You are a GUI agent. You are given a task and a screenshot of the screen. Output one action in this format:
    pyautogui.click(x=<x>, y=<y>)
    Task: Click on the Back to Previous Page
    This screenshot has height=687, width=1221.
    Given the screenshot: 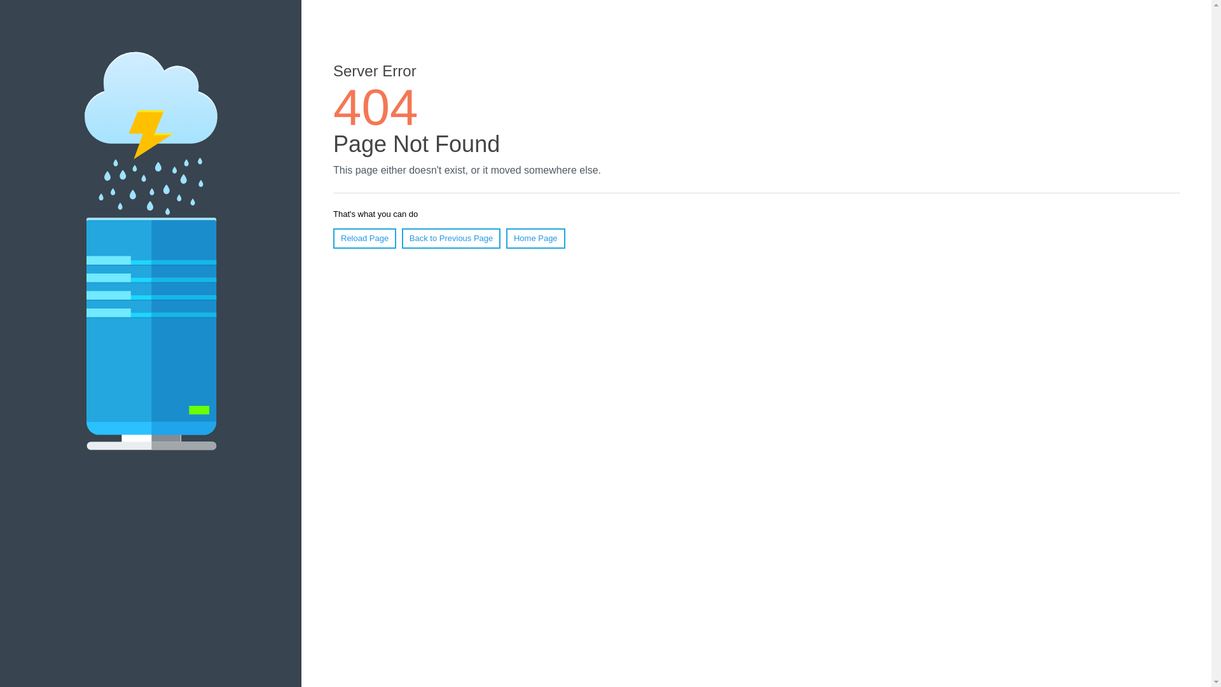 What is the action you would take?
    pyautogui.click(x=452, y=239)
    